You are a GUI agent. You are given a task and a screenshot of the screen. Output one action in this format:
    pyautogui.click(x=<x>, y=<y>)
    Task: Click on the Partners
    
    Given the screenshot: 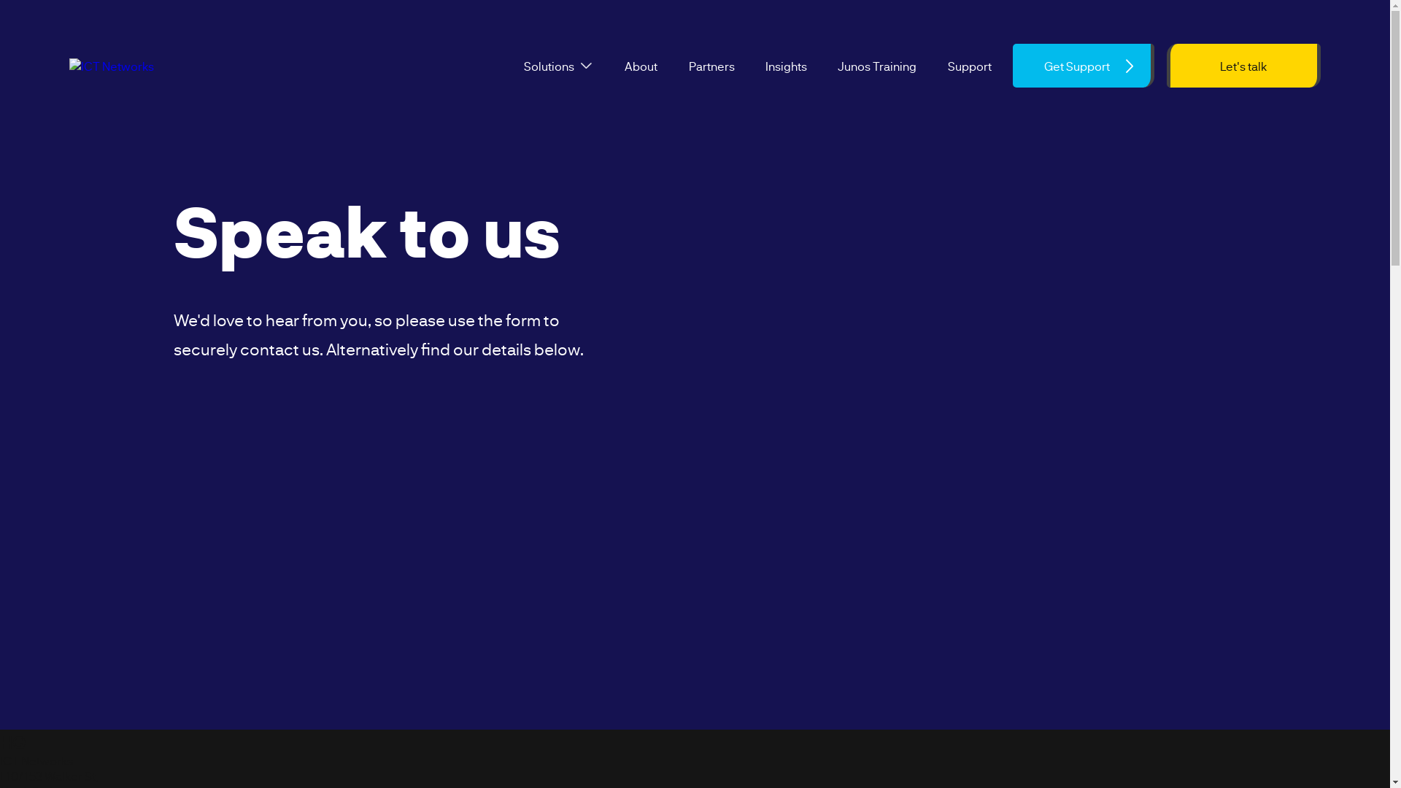 What is the action you would take?
    pyautogui.click(x=712, y=66)
    